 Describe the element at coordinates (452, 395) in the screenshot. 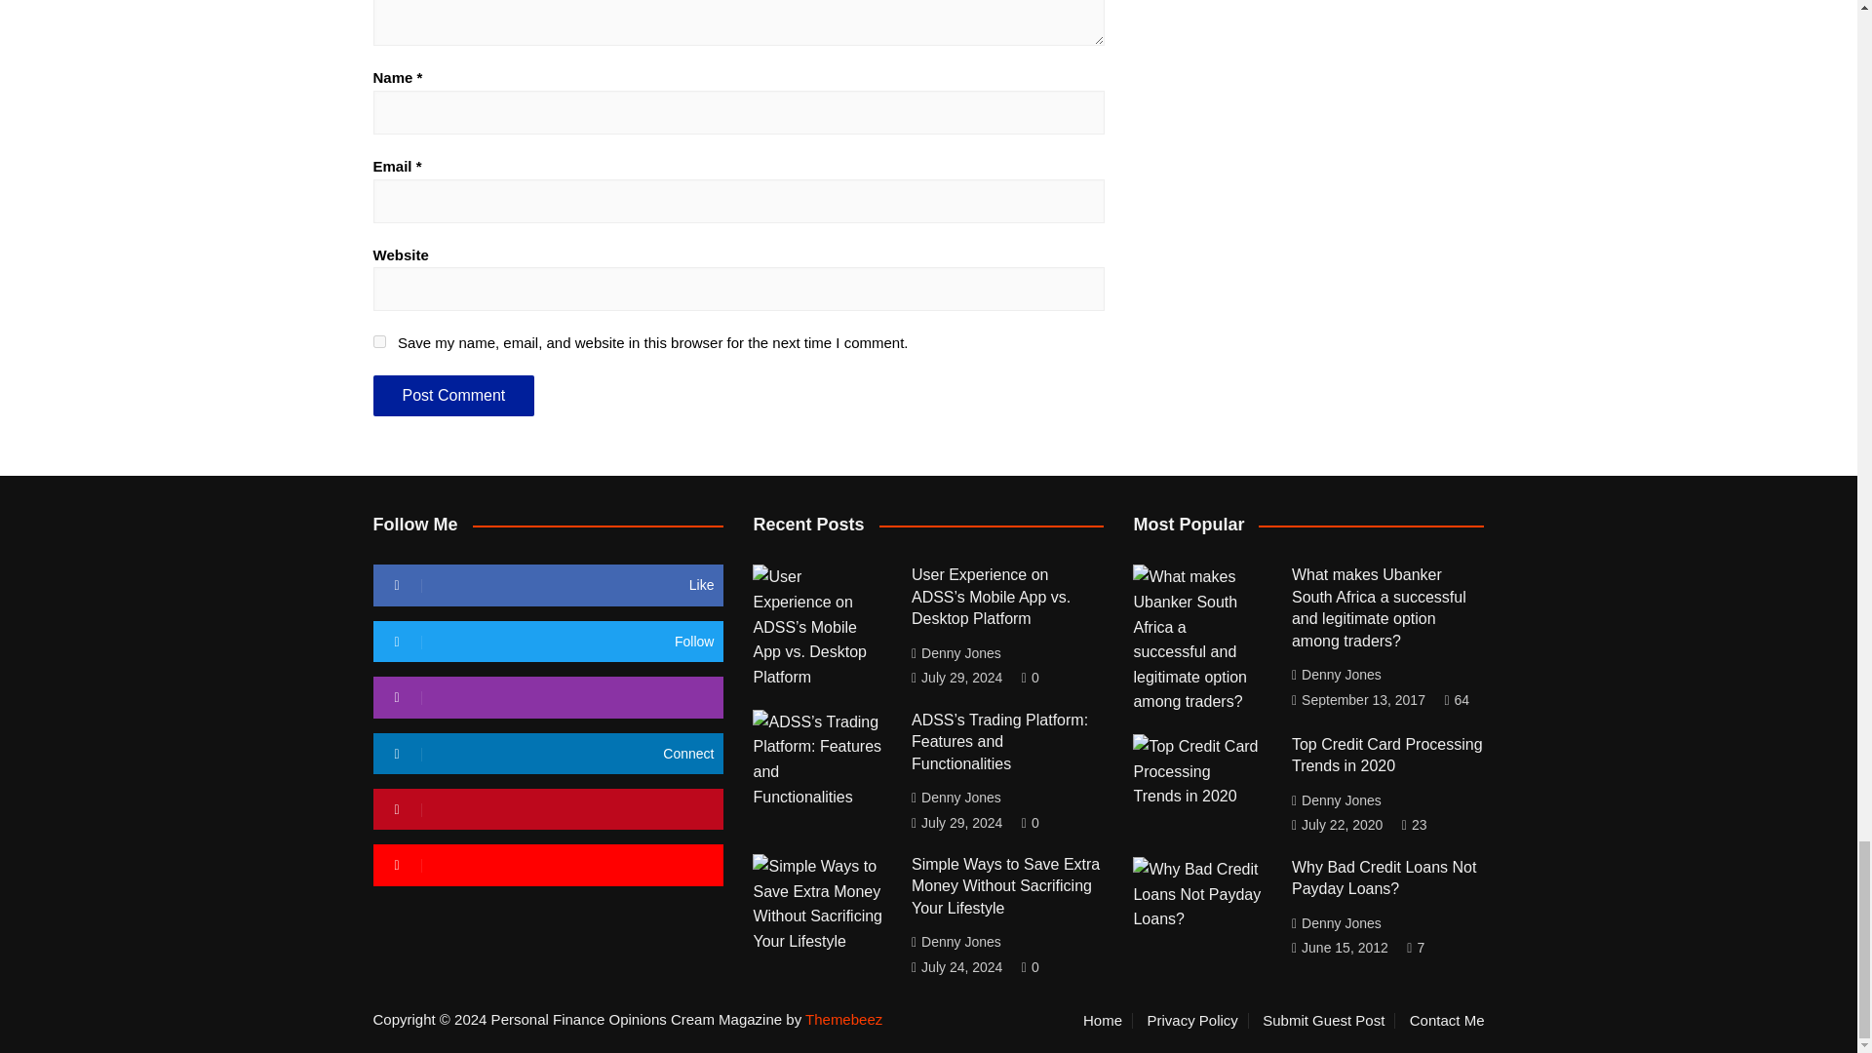

I see `Post Comment` at that location.